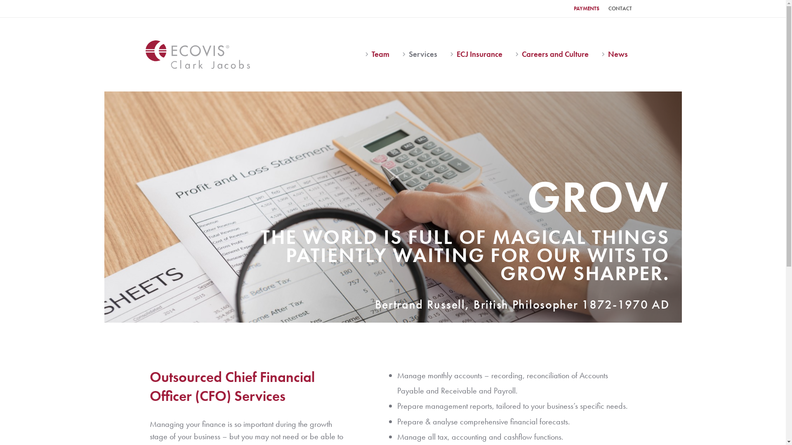 Image resolution: width=792 pixels, height=445 pixels. Describe the element at coordinates (616, 54) in the screenshot. I see `News` at that location.